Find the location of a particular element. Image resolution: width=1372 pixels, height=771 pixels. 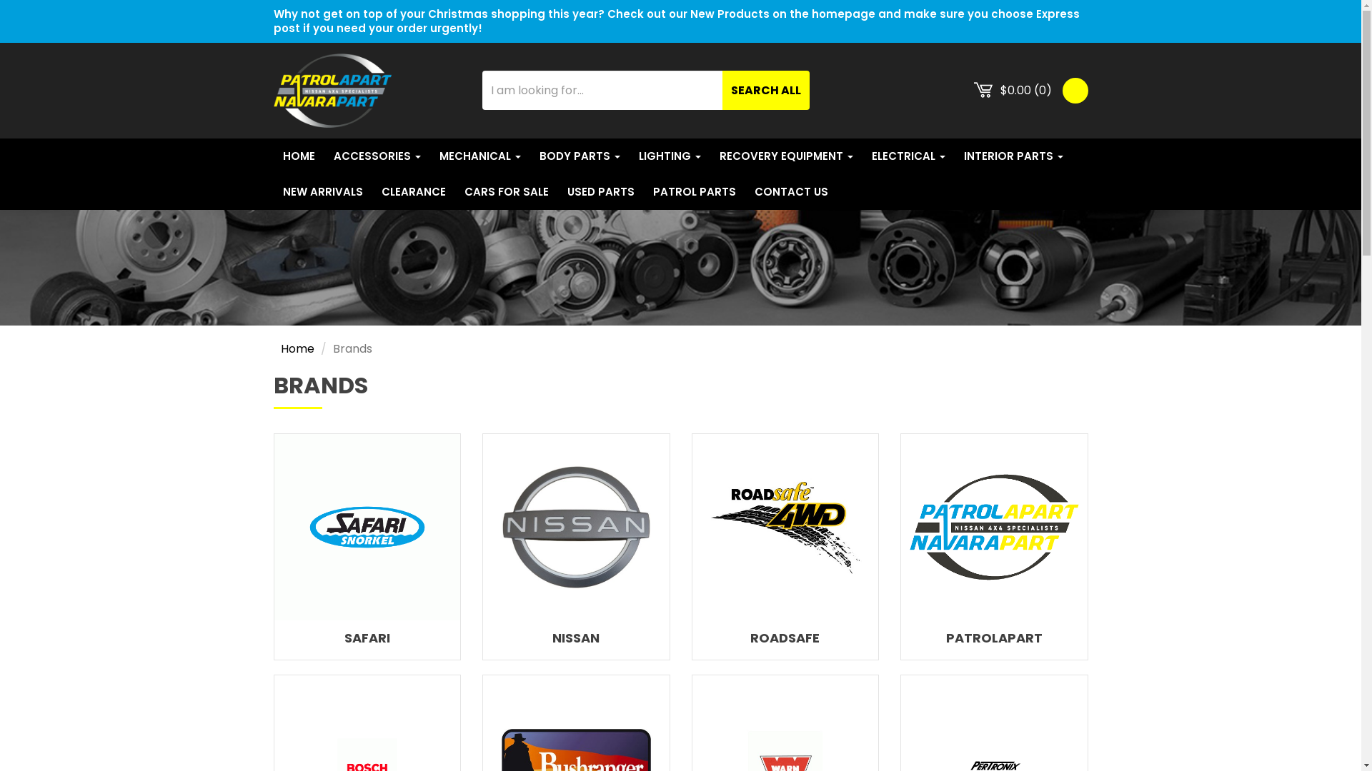

CLEARANCE is located at coordinates (413, 192).